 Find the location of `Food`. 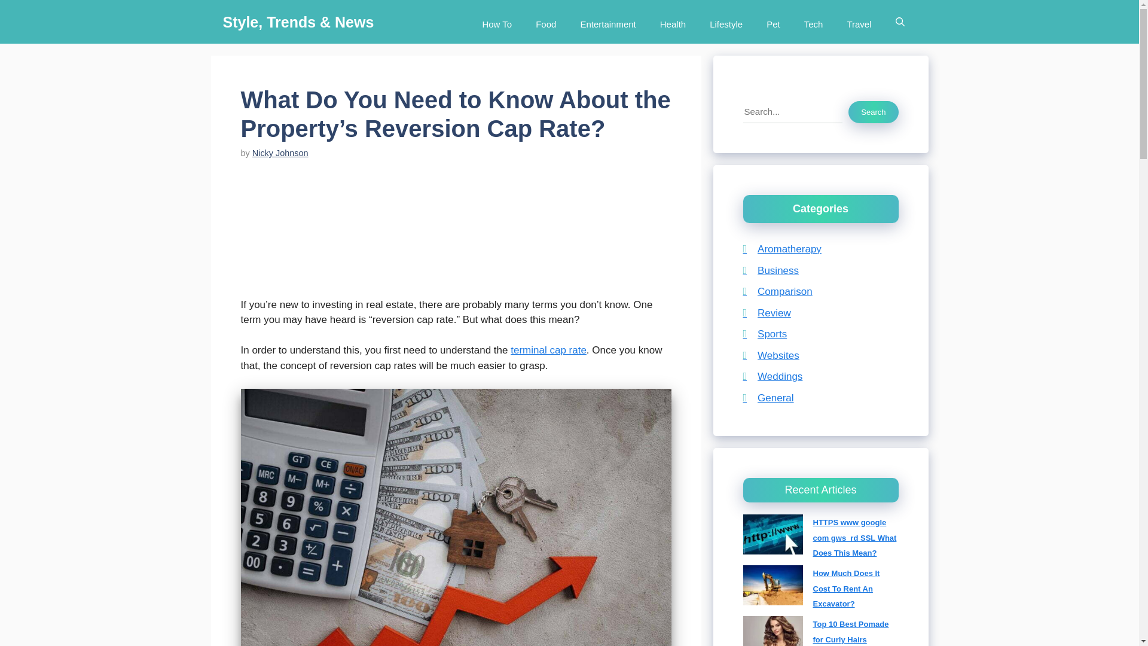

Food is located at coordinates (545, 22).